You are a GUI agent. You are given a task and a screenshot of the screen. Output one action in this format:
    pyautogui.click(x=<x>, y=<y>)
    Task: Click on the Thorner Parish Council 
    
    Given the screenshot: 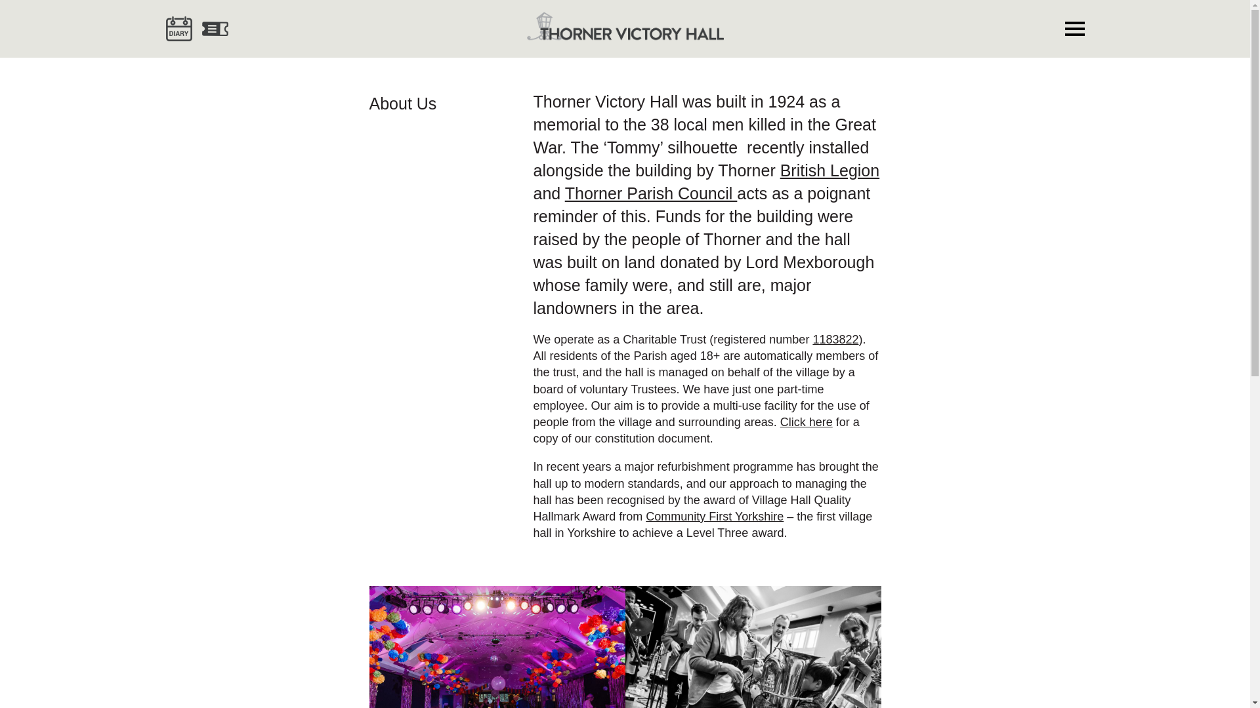 What is the action you would take?
    pyautogui.click(x=651, y=193)
    